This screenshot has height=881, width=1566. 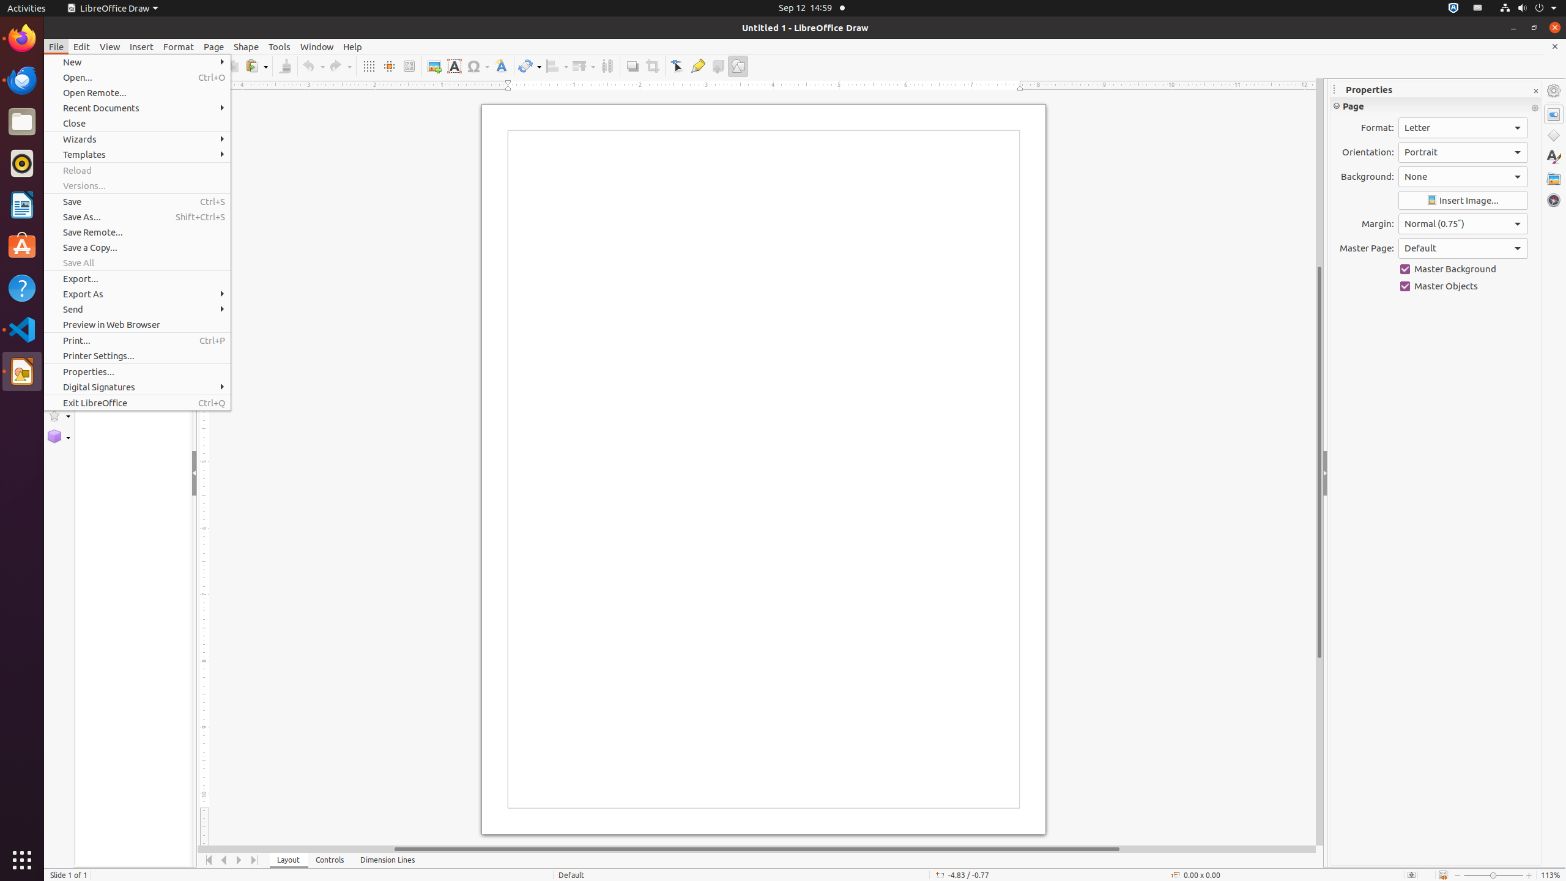 I want to click on More Options, so click(x=1535, y=108).